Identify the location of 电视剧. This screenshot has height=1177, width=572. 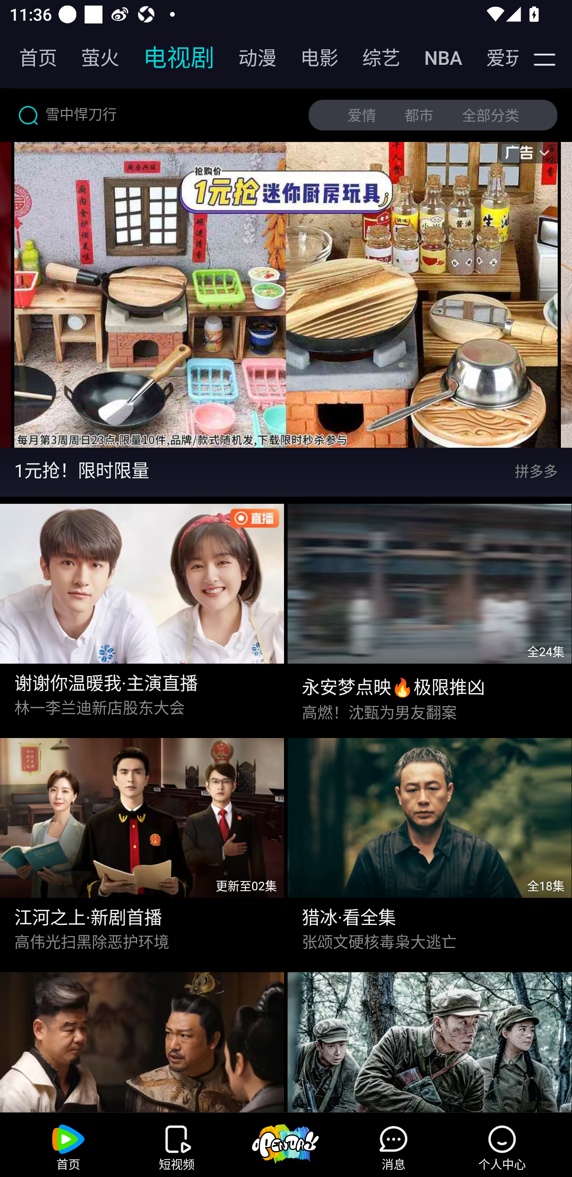
(172, 58).